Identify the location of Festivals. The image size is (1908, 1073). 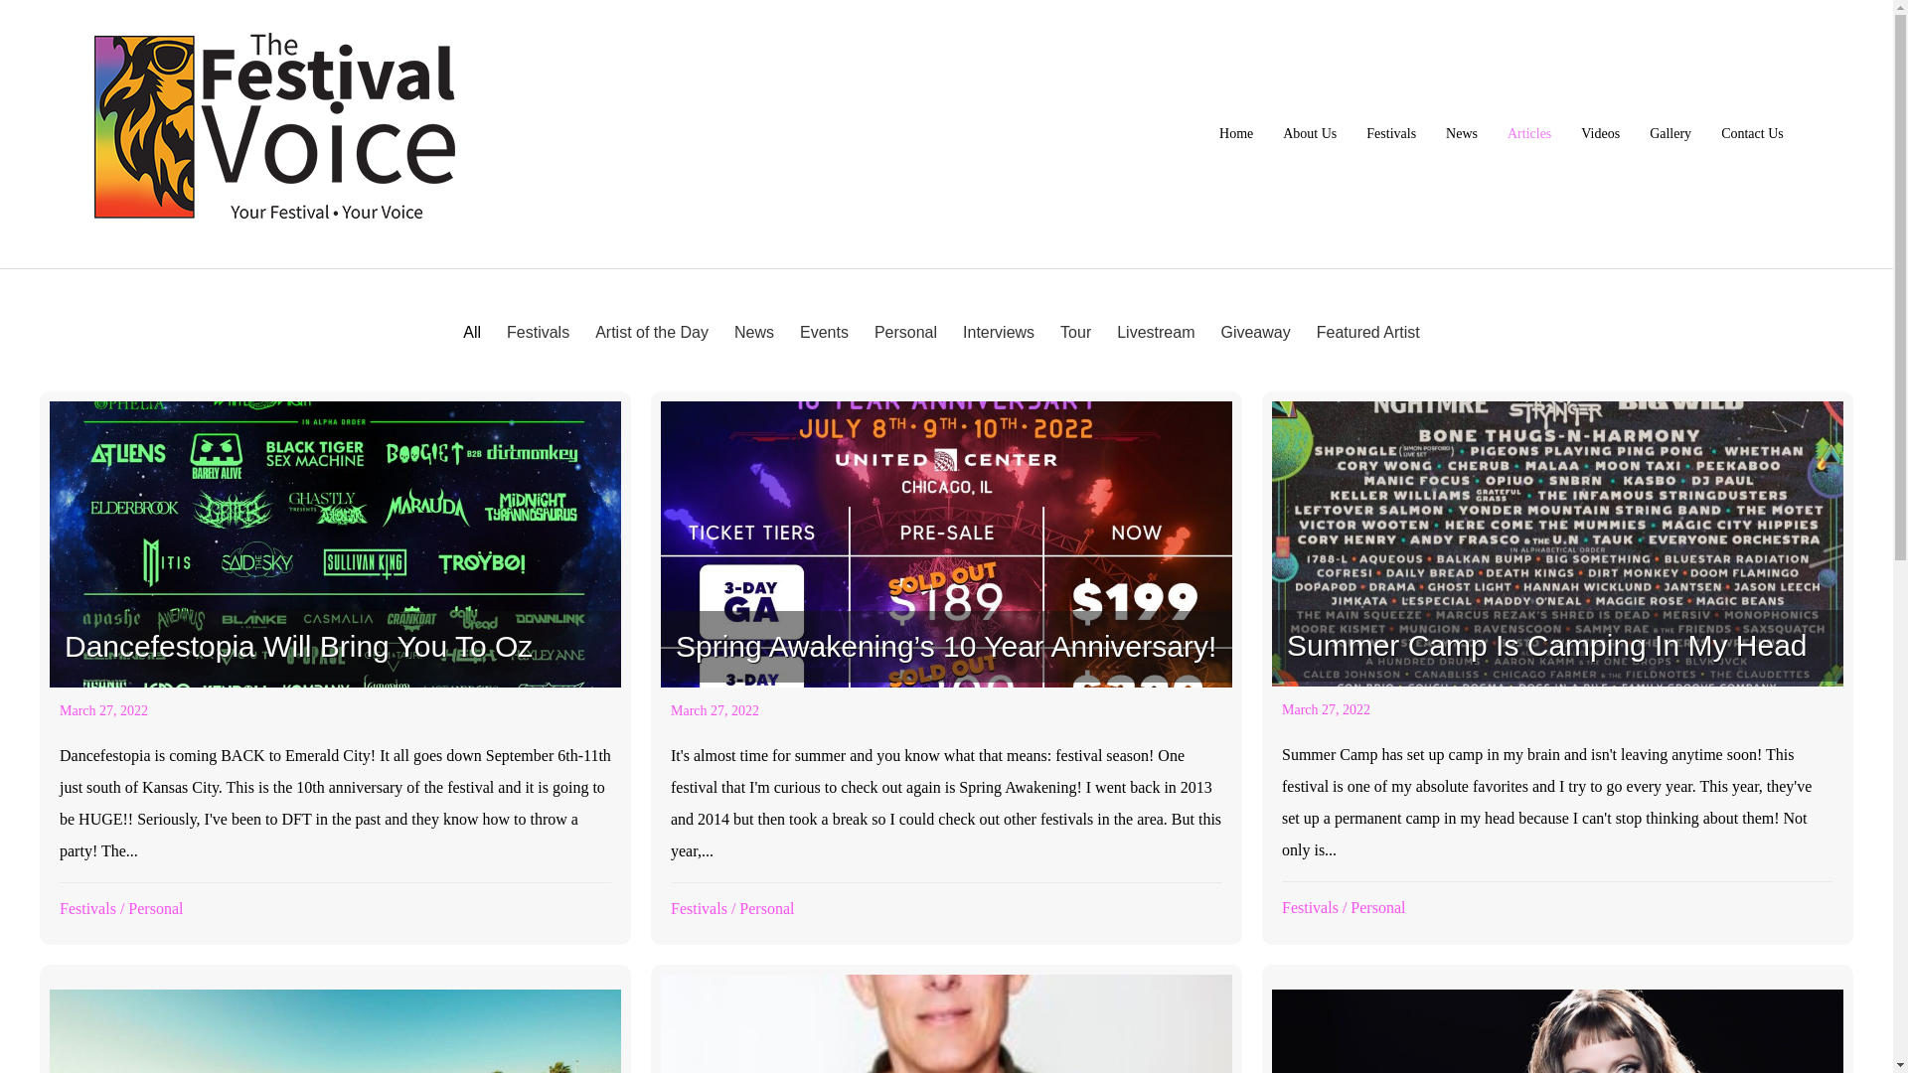
(87, 908).